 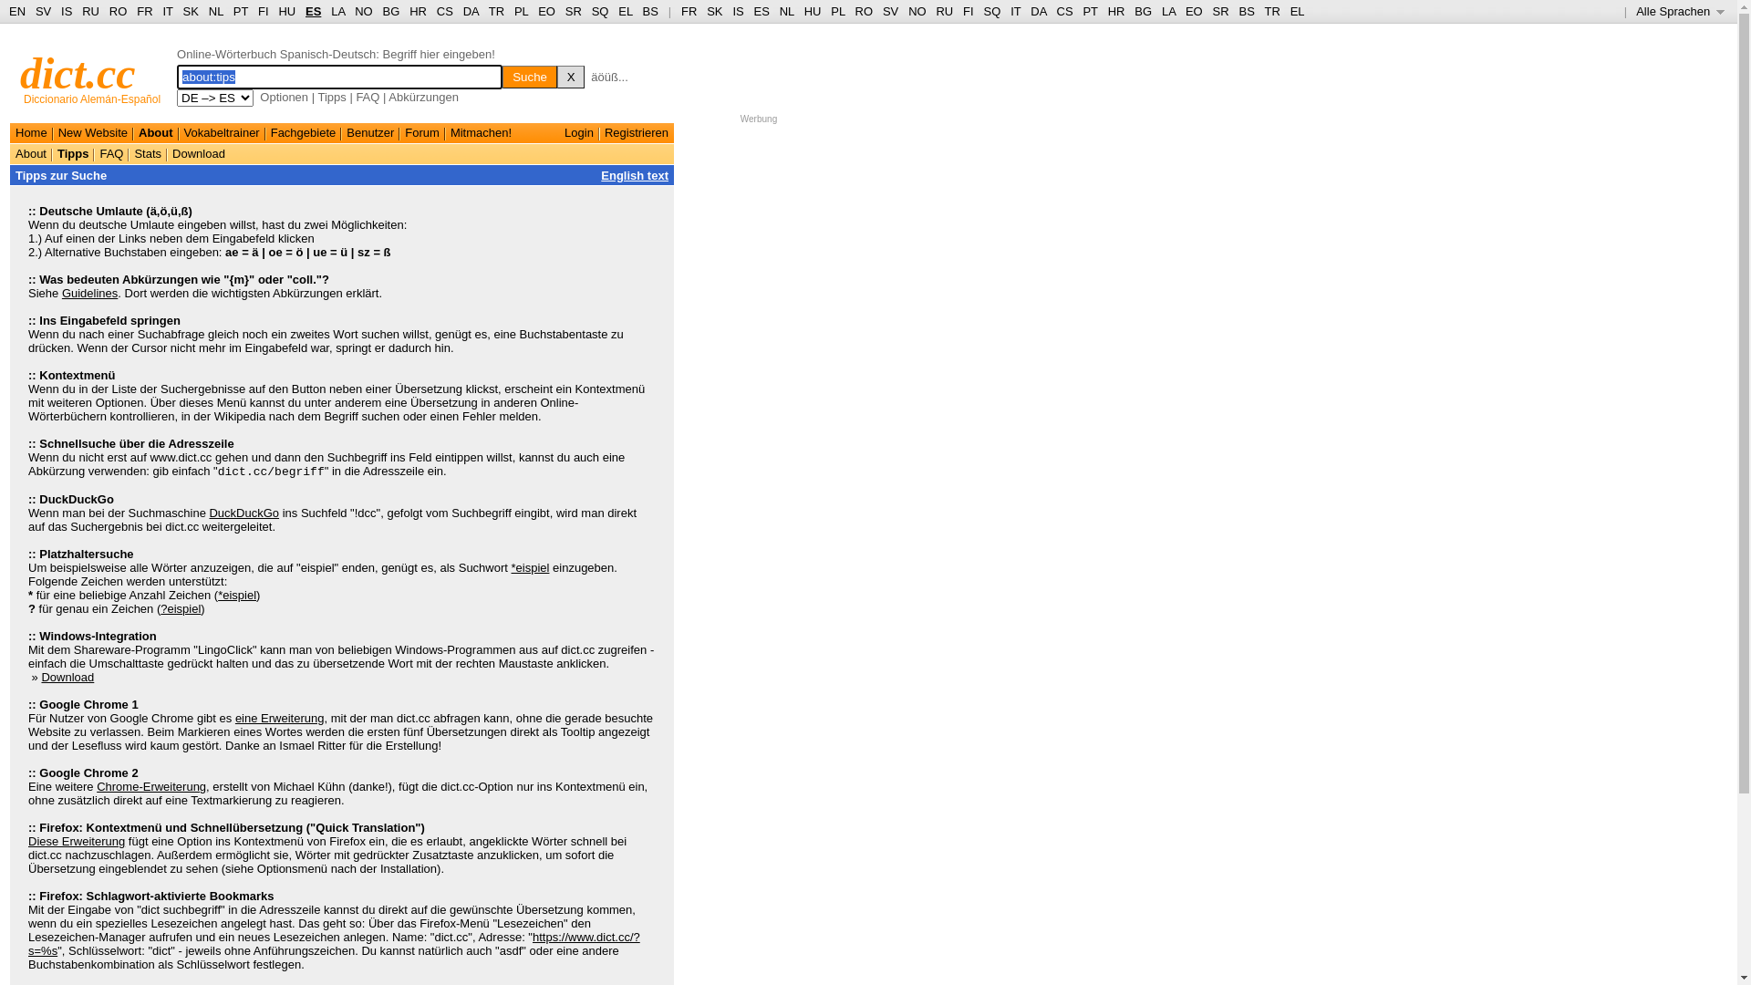 What do you see at coordinates (199, 153) in the screenshot?
I see `Download` at bounding box center [199, 153].